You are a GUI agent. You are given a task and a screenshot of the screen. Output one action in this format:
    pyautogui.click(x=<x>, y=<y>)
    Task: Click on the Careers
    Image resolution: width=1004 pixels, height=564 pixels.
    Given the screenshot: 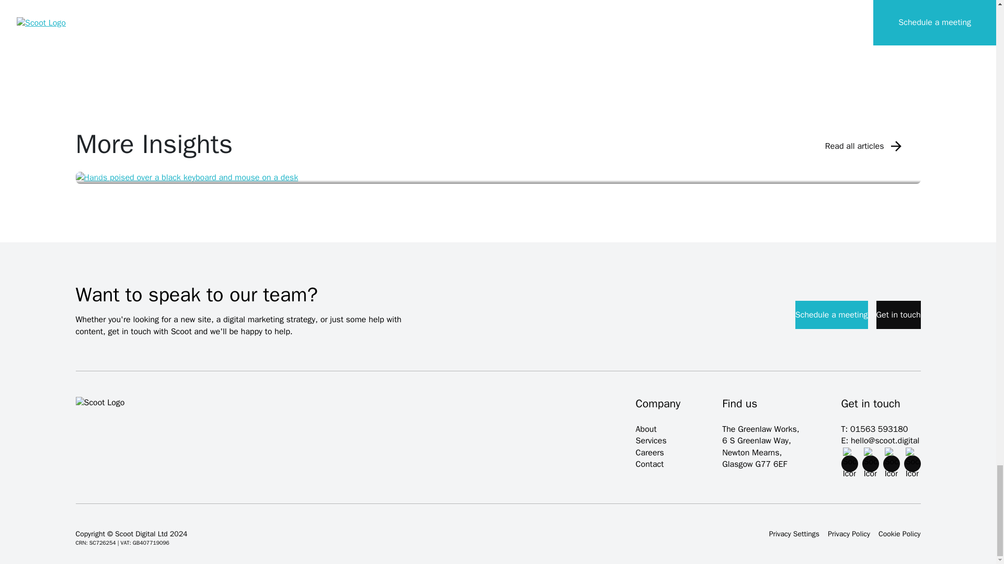 What is the action you would take?
    pyautogui.click(x=649, y=452)
    